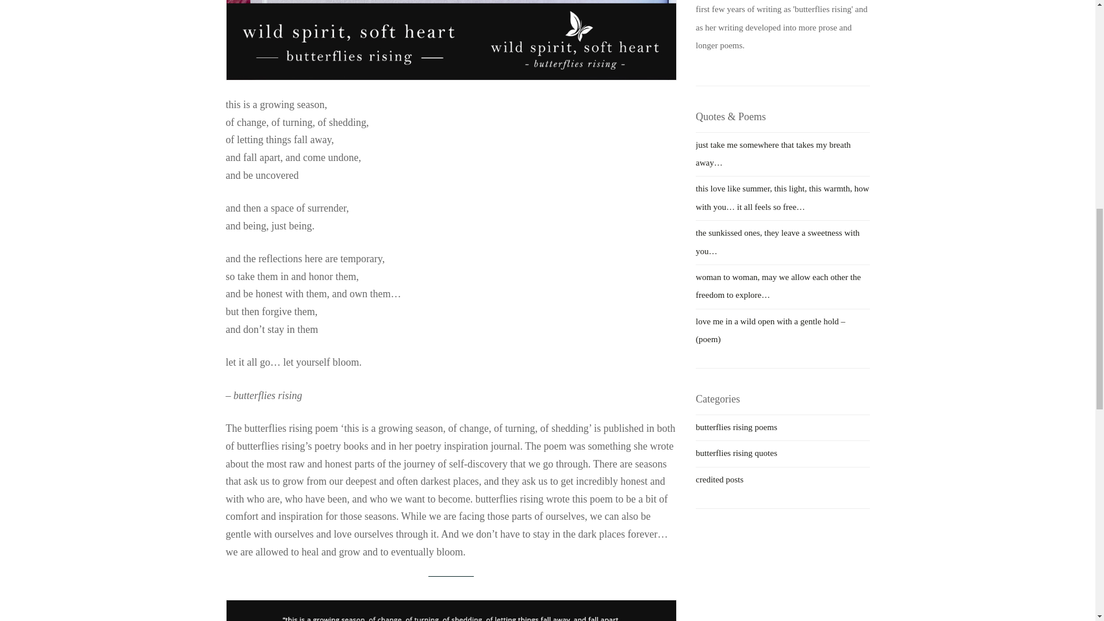 The image size is (1104, 621). I want to click on butterflies rising quotes, so click(736, 453).